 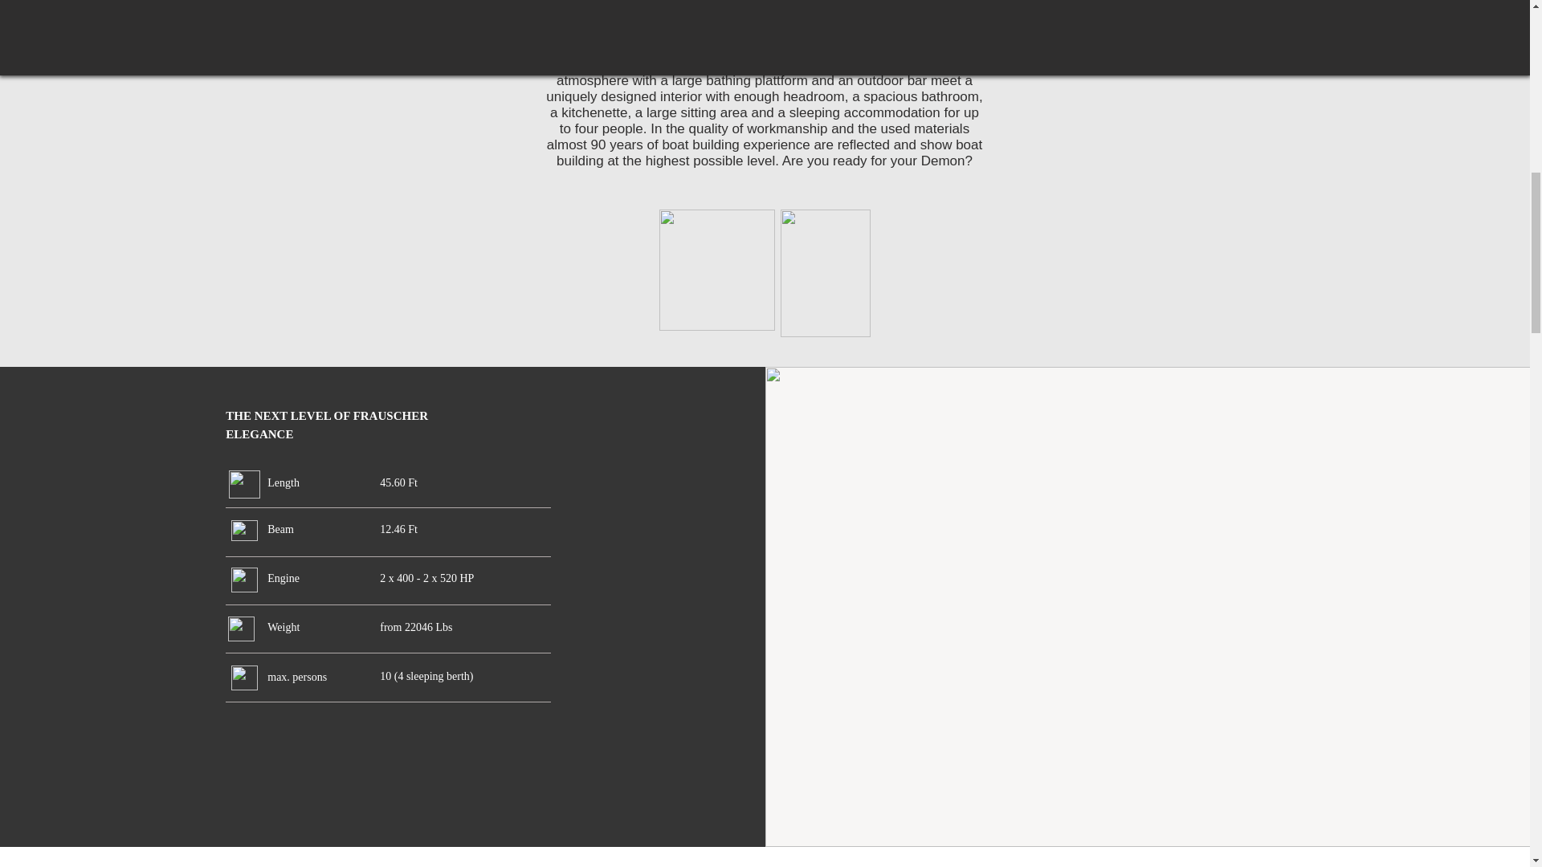 I want to click on people.png, so click(x=244, y=678).